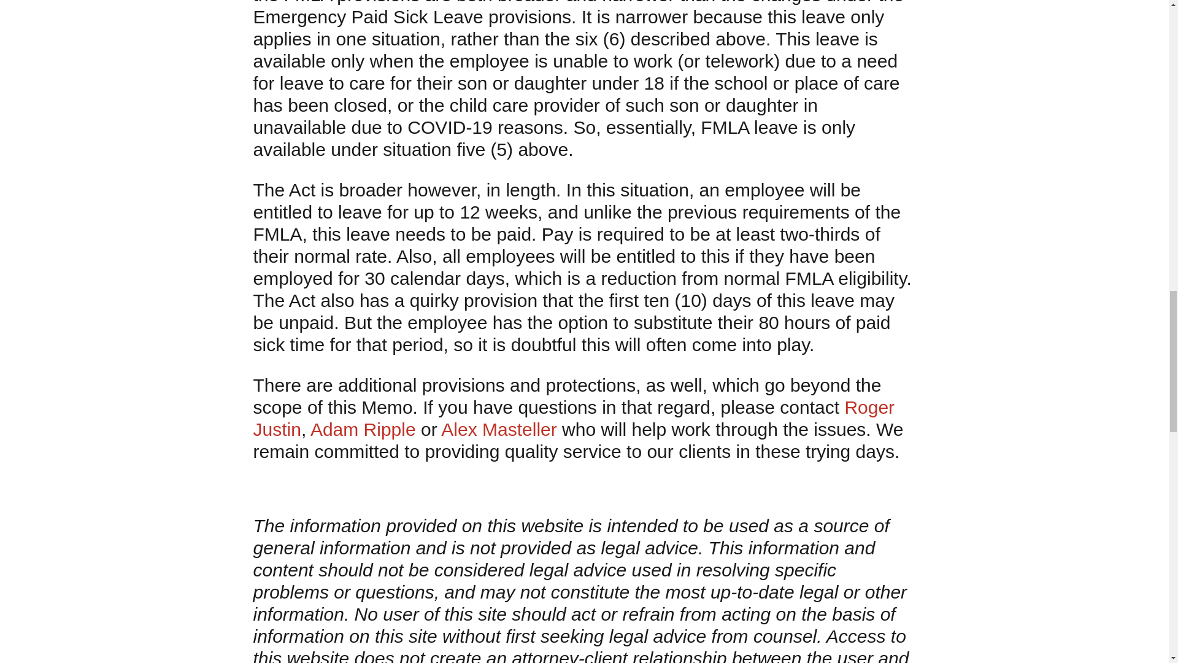  I want to click on Adam Ripple, so click(363, 429).